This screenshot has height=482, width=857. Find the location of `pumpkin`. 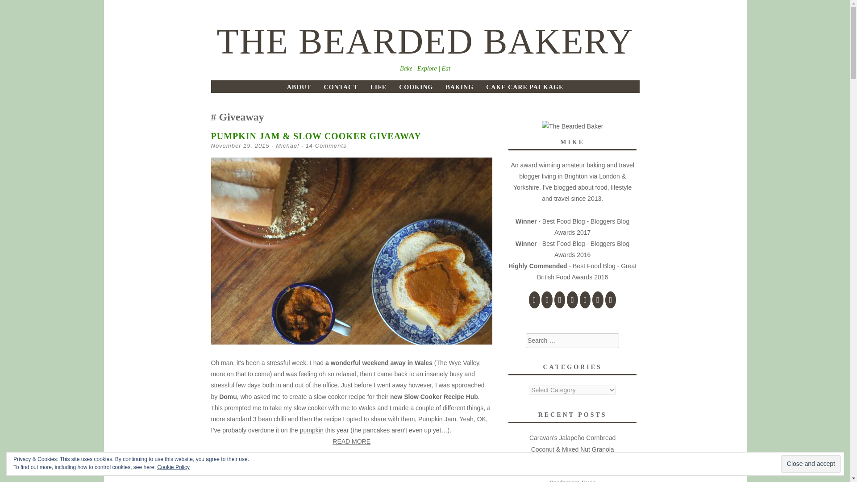

pumpkin is located at coordinates (344, 465).